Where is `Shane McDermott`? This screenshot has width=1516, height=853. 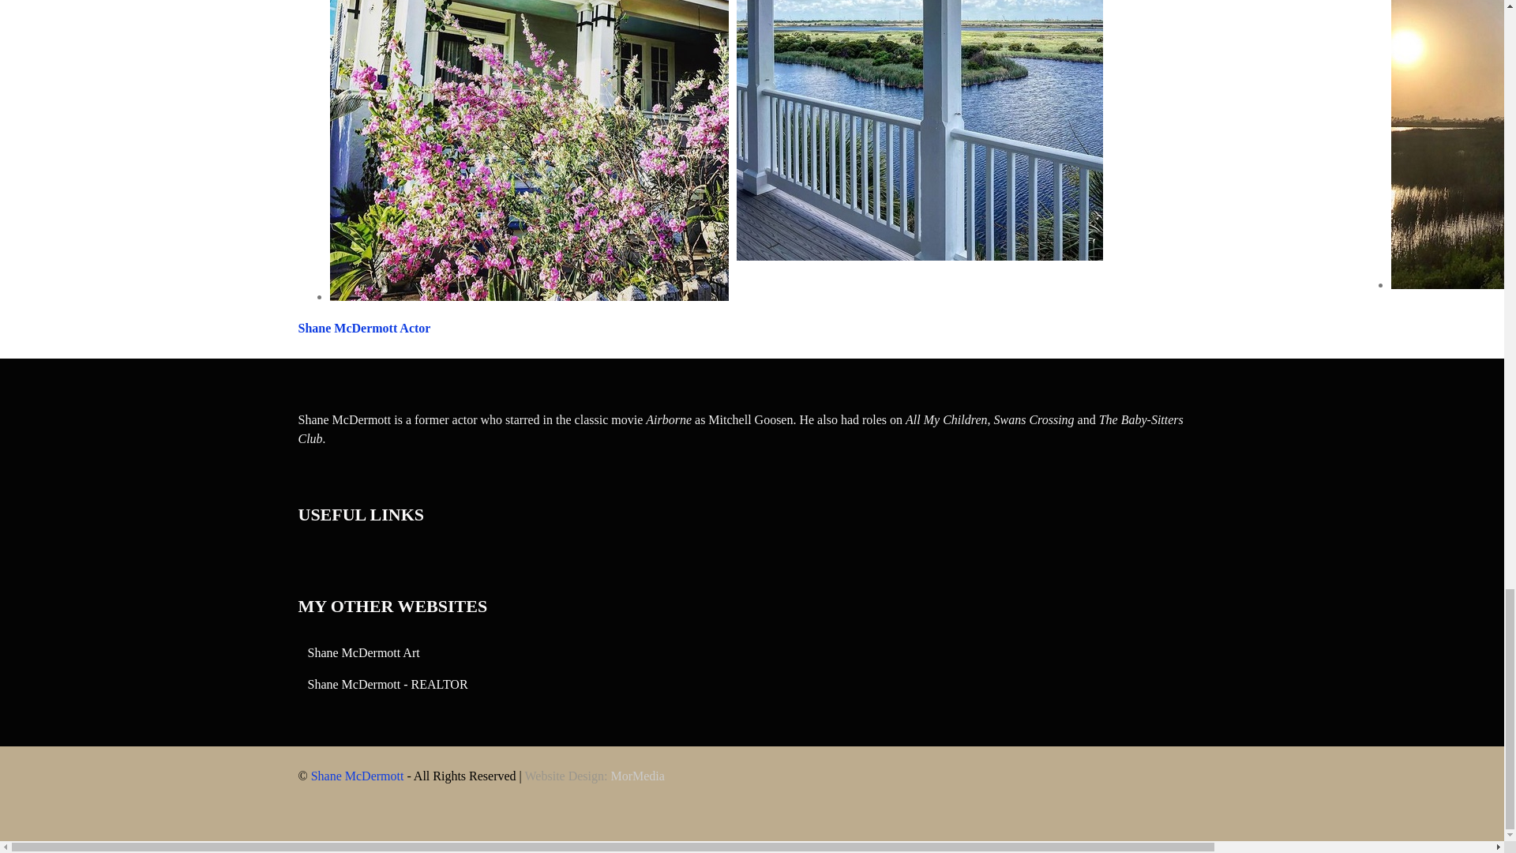 Shane McDermott is located at coordinates (357, 776).